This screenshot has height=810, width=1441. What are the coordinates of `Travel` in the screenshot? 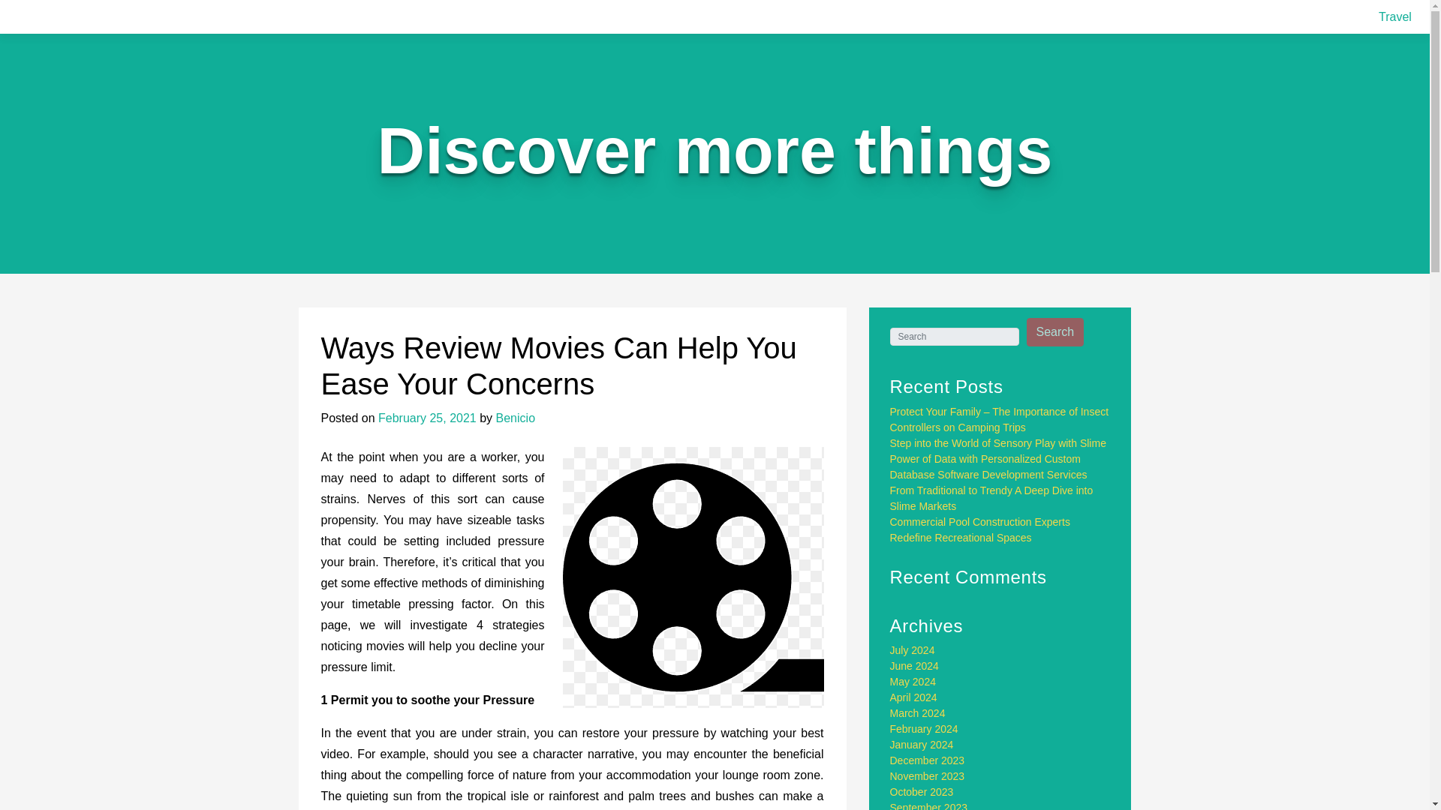 It's located at (1395, 16).